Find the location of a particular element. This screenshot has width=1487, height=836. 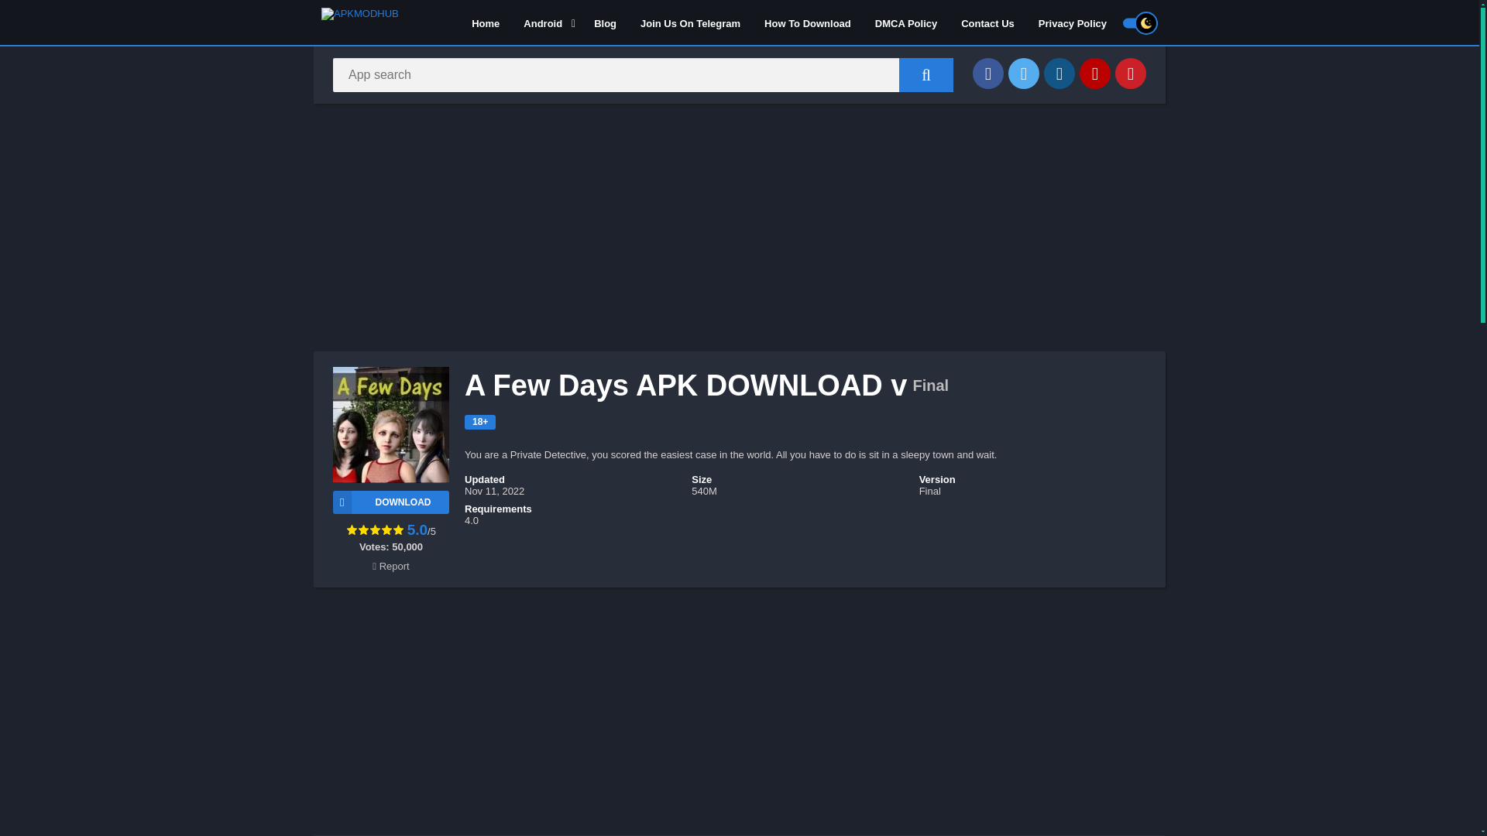

YouTube is located at coordinates (1095, 73).